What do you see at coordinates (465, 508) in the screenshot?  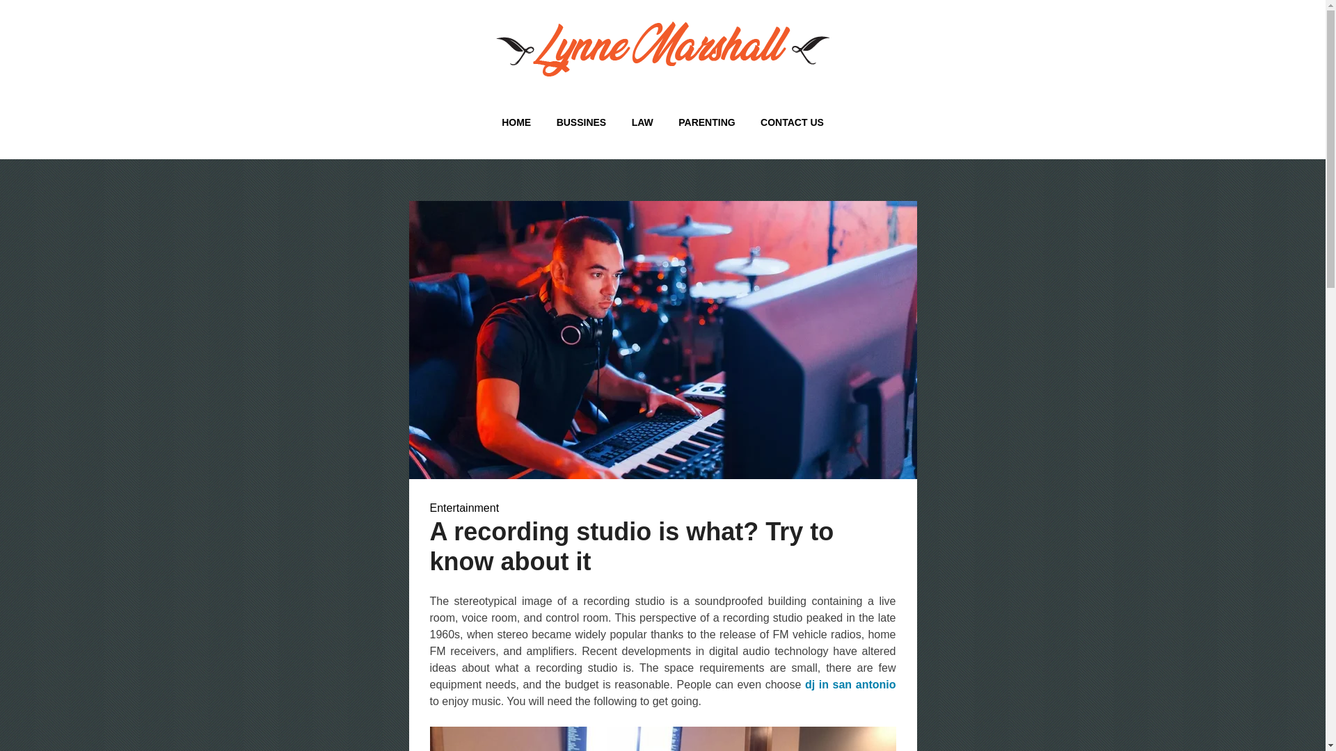 I see `Entertainment` at bounding box center [465, 508].